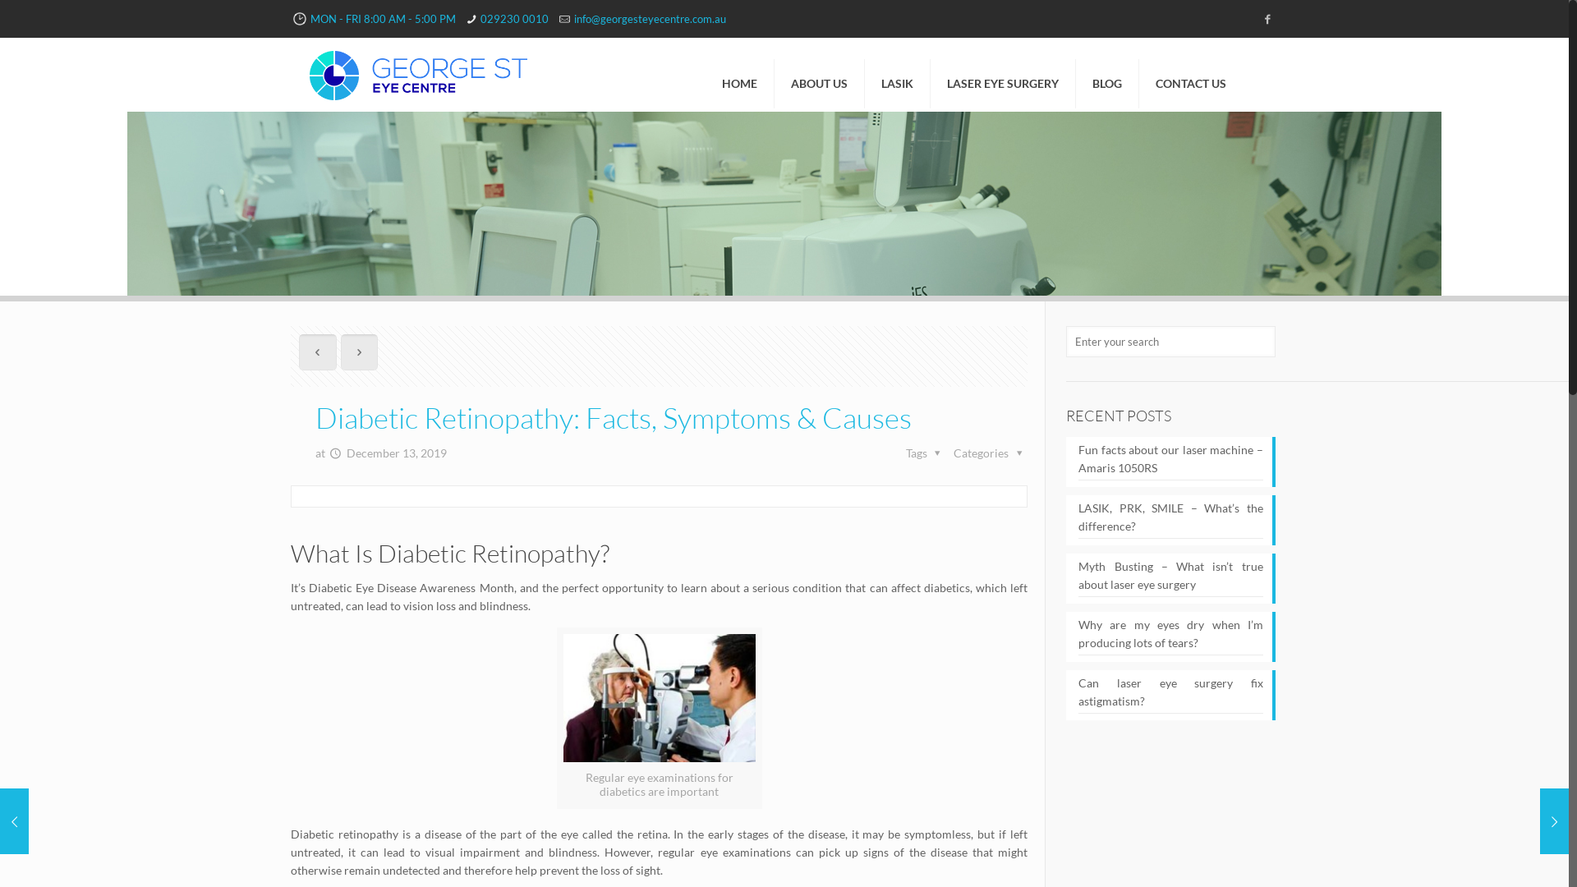  Describe the element at coordinates (1107, 73) in the screenshot. I see `BLOG` at that location.